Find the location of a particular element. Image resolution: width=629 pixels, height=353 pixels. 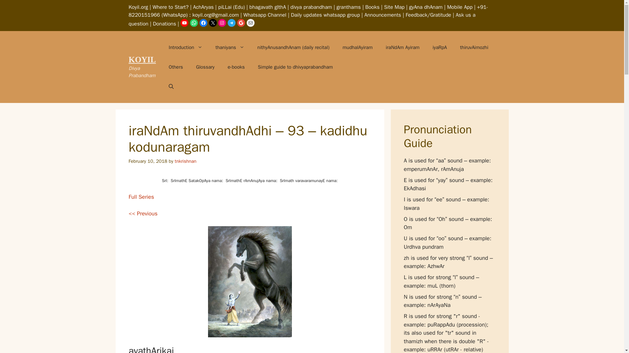

Whatsapp Channel is located at coordinates (265, 15).